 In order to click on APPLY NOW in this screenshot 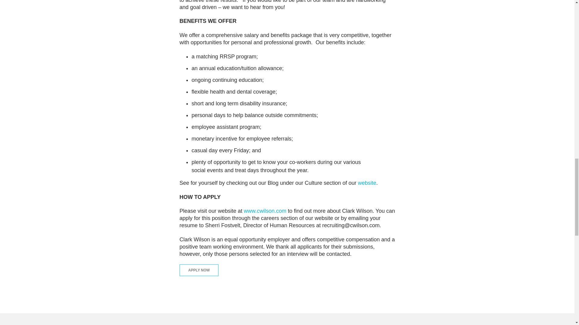, I will do `click(199, 270)`.